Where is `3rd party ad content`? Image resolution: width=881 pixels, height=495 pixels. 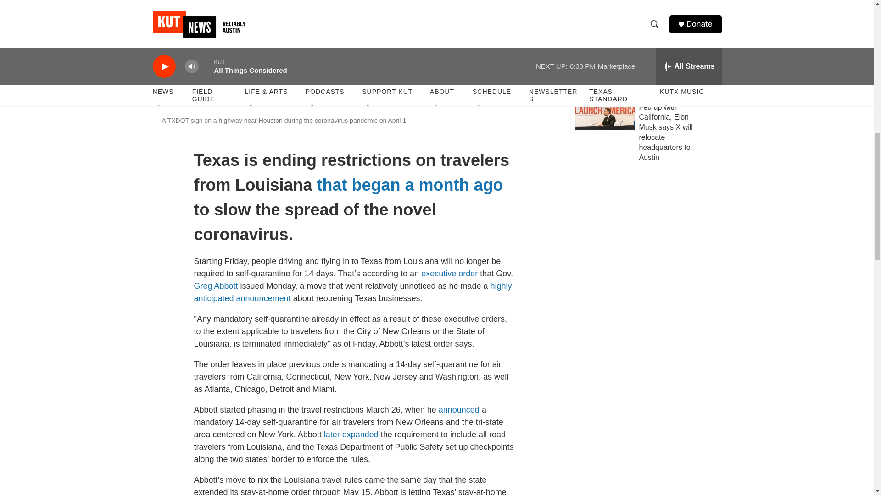 3rd party ad content is located at coordinates (643, 247).